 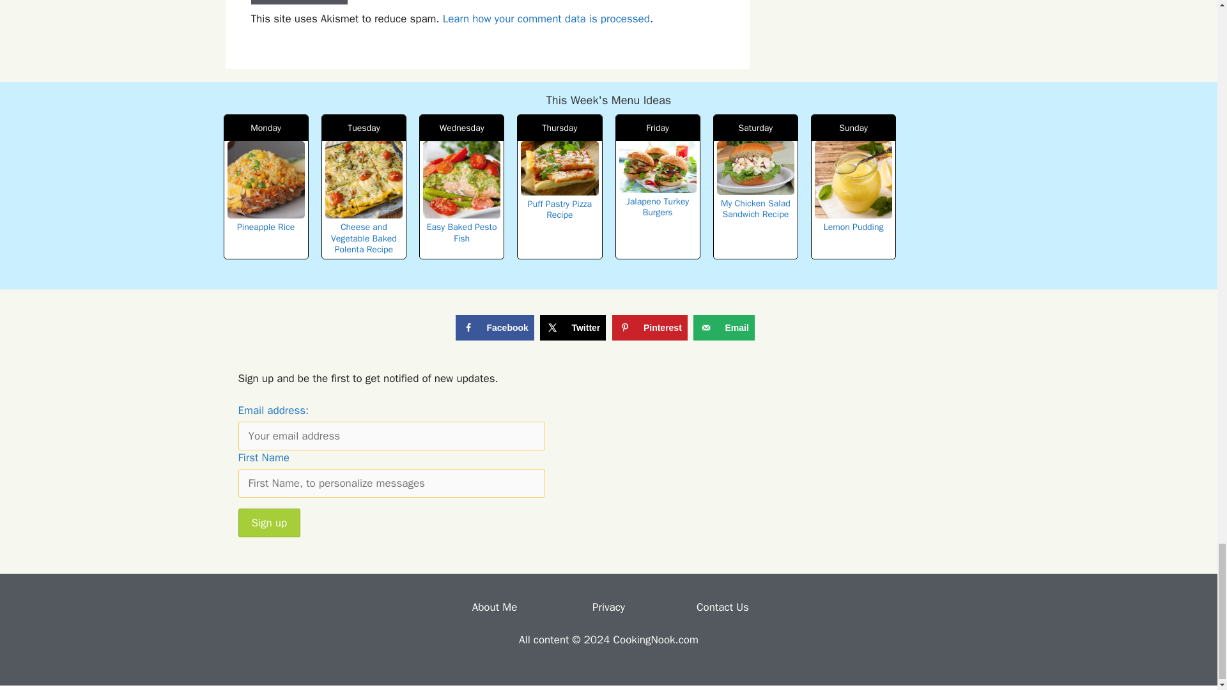 I want to click on Post Comment, so click(x=298, y=3).